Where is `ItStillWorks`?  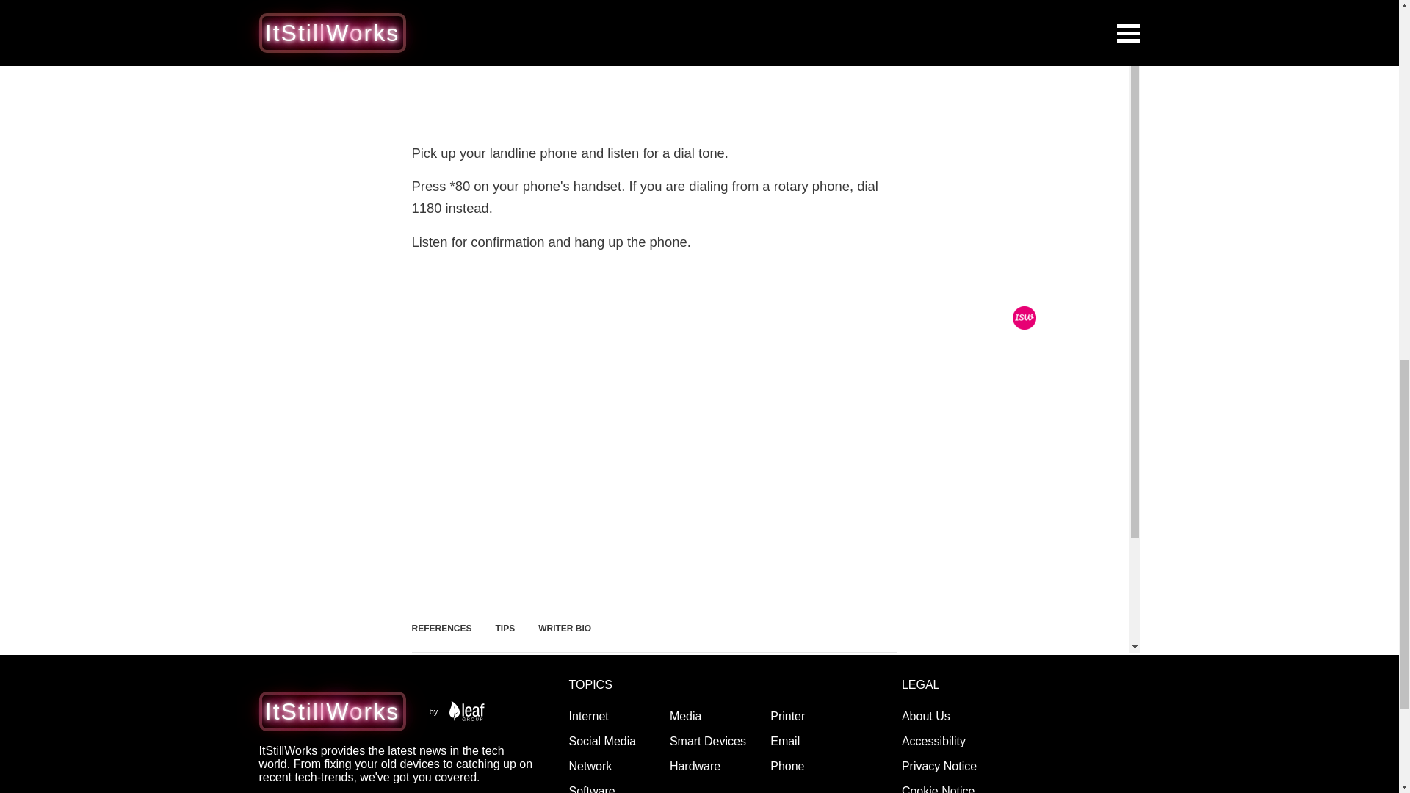 ItStillWorks is located at coordinates (332, 711).